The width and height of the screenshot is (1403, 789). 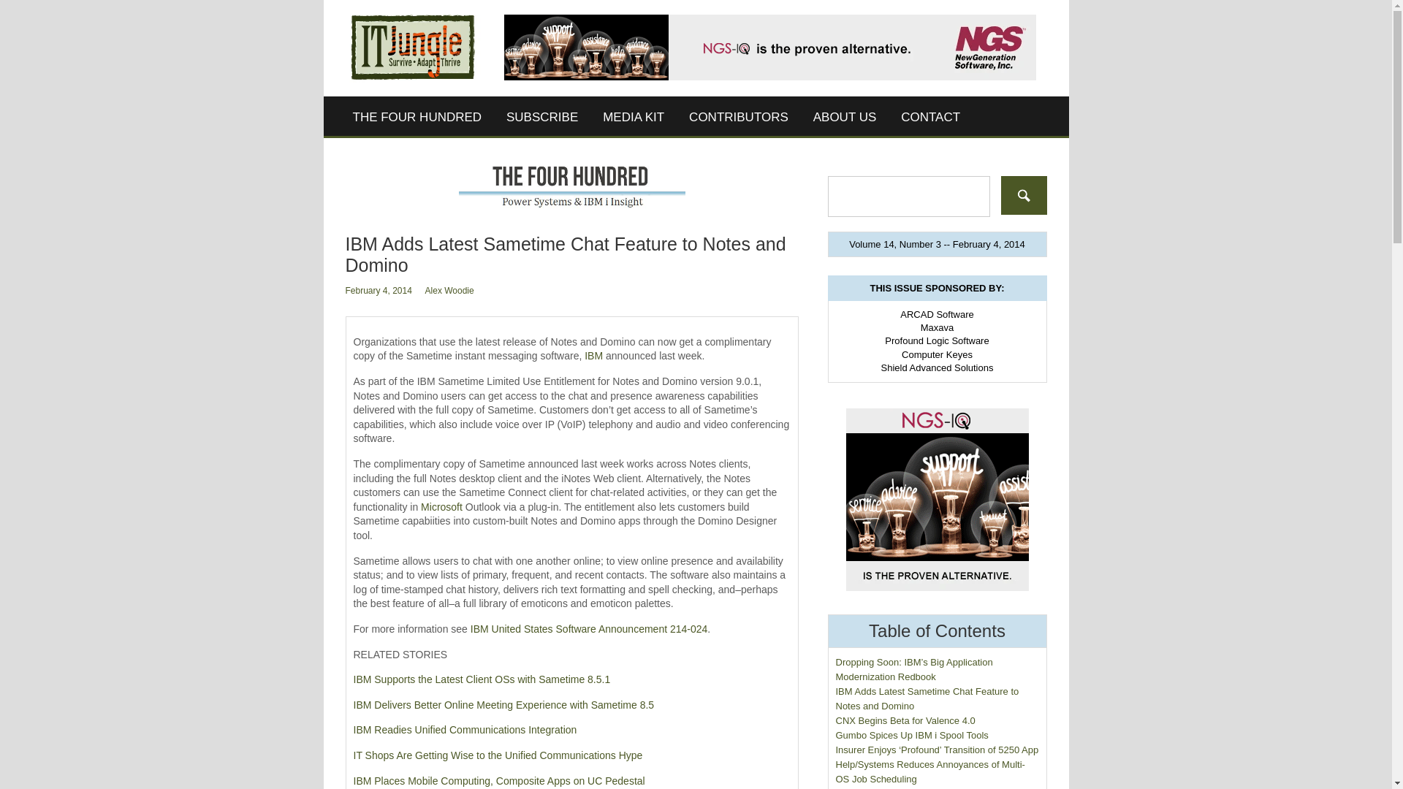 What do you see at coordinates (465, 729) in the screenshot?
I see `IBM Readies Unified Communications Integration` at bounding box center [465, 729].